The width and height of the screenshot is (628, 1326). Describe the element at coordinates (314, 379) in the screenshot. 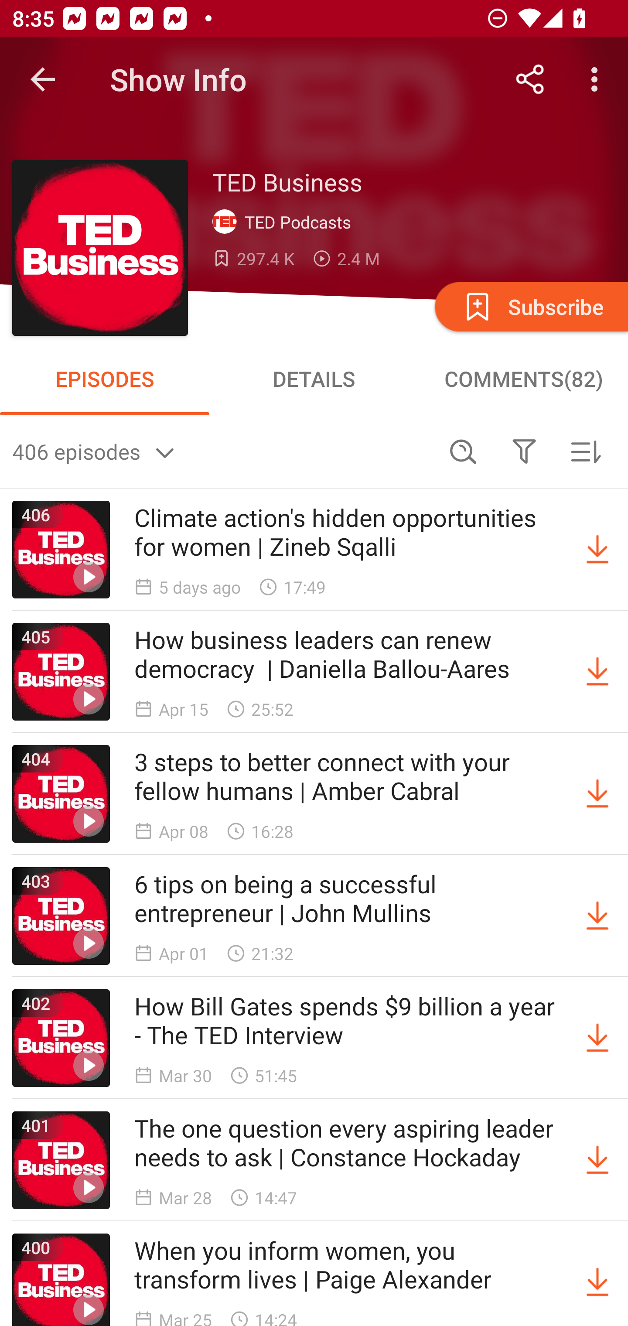

I see `DETAILS` at that location.